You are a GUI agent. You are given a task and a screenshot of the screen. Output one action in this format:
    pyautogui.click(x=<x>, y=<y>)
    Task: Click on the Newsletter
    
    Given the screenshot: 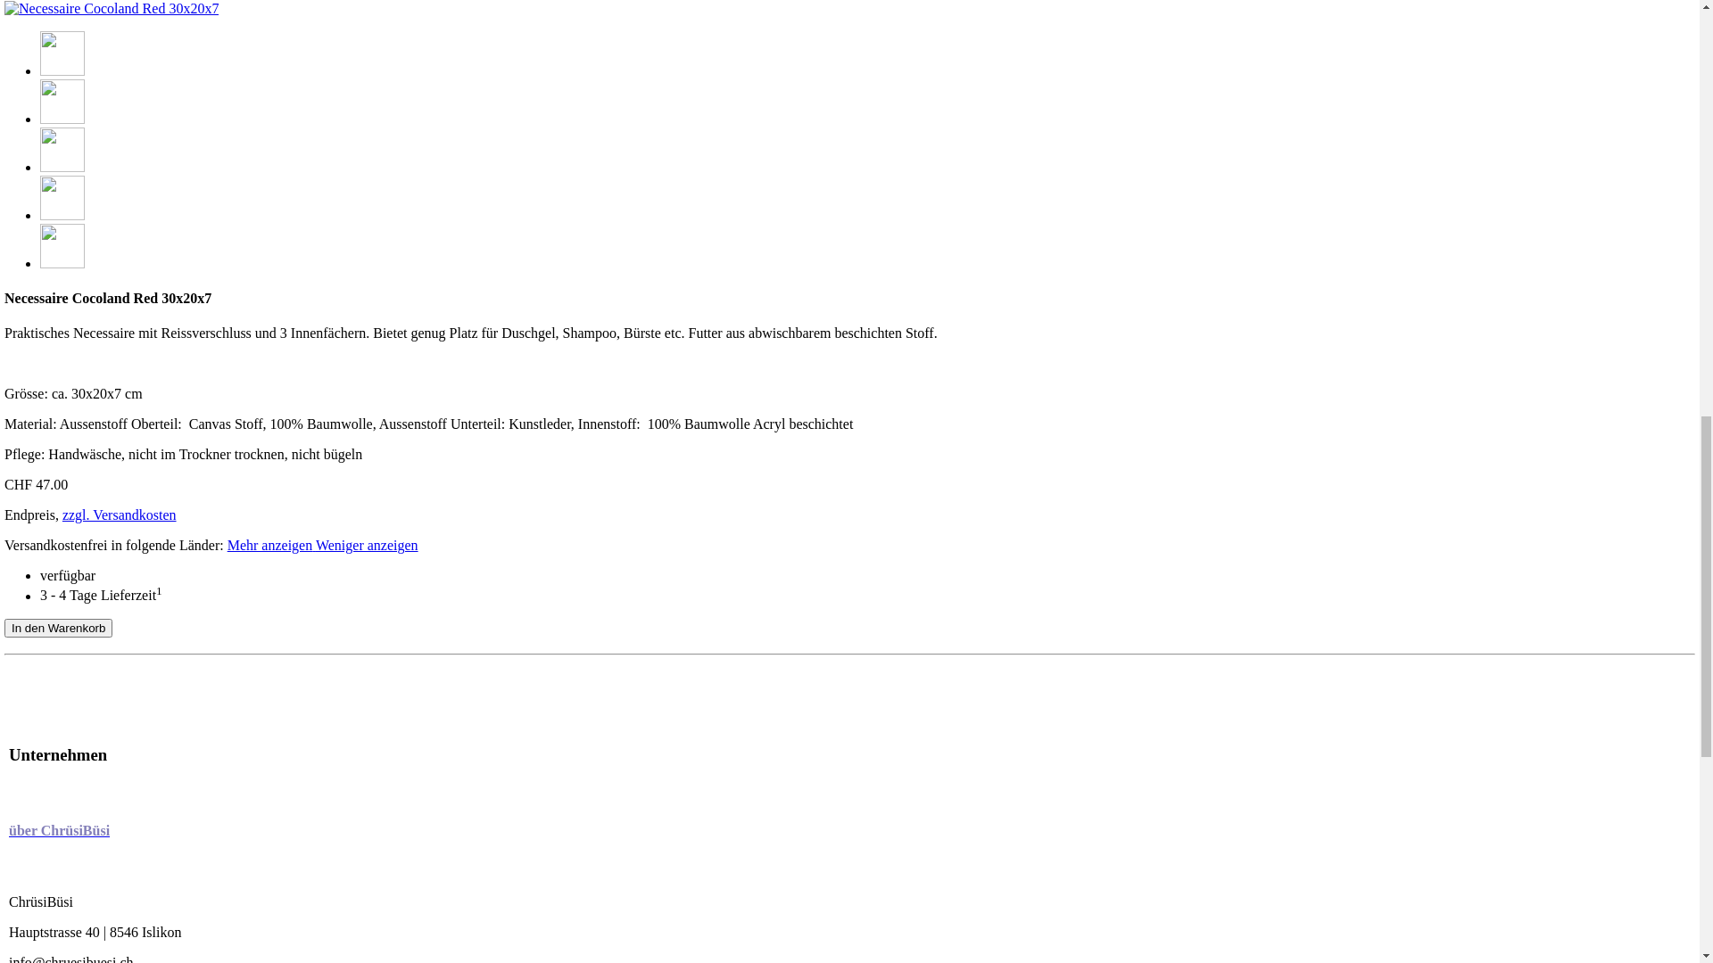 What is the action you would take?
    pyautogui.click(x=102, y=633)
    